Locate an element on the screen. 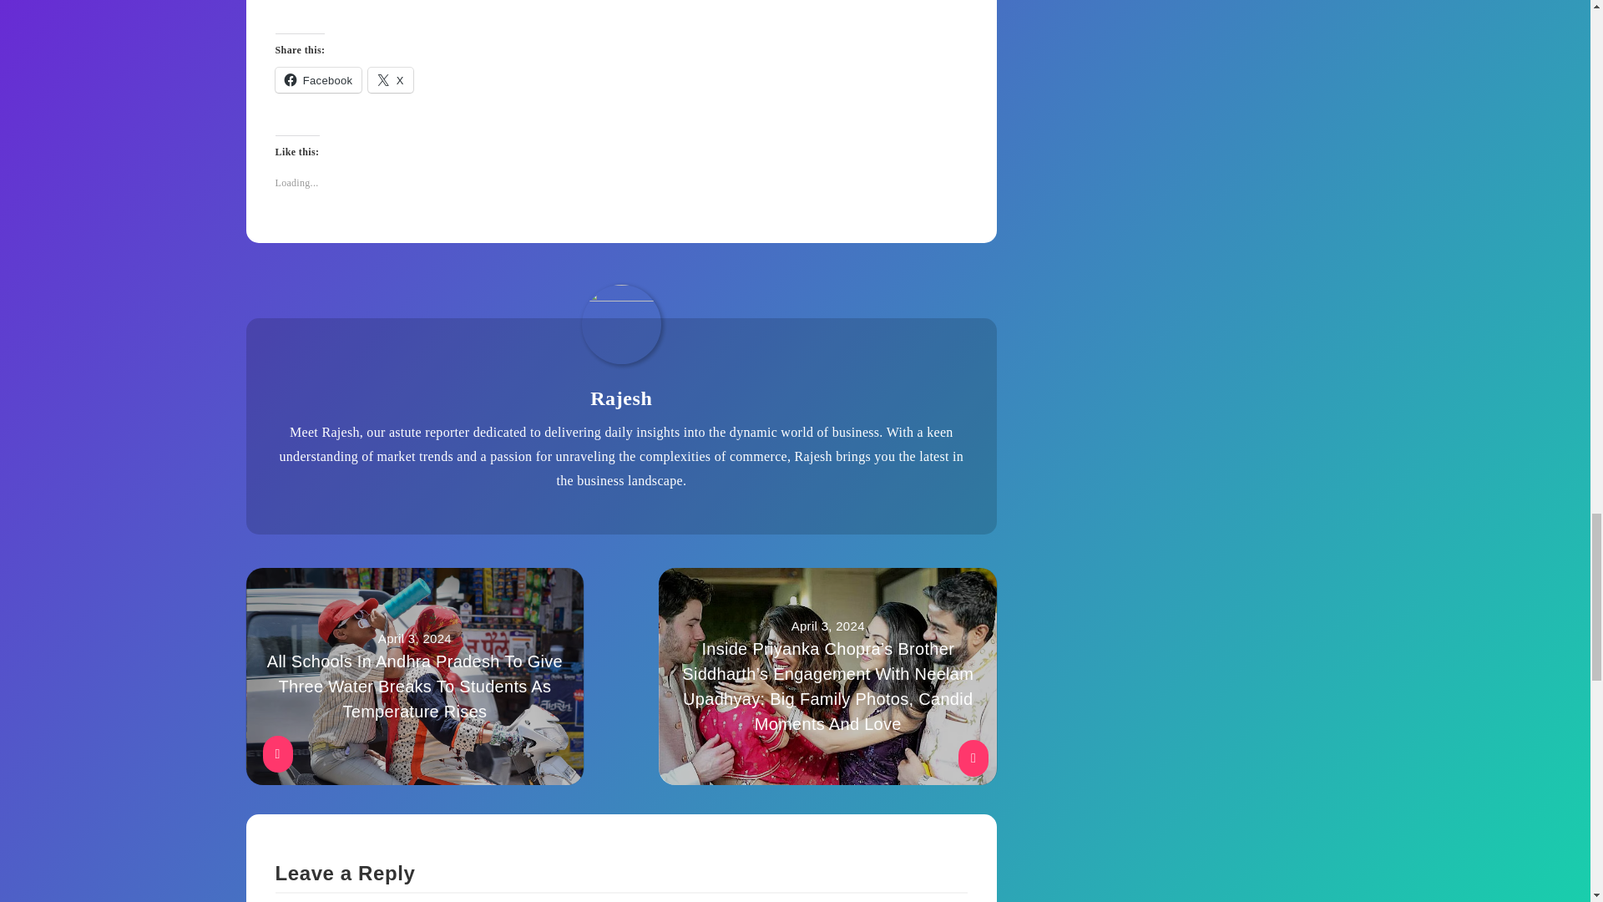  Click to share on X is located at coordinates (390, 80).